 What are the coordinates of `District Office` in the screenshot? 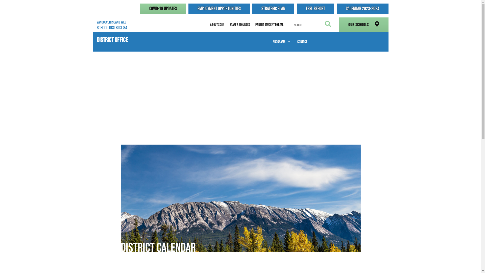 It's located at (112, 38).